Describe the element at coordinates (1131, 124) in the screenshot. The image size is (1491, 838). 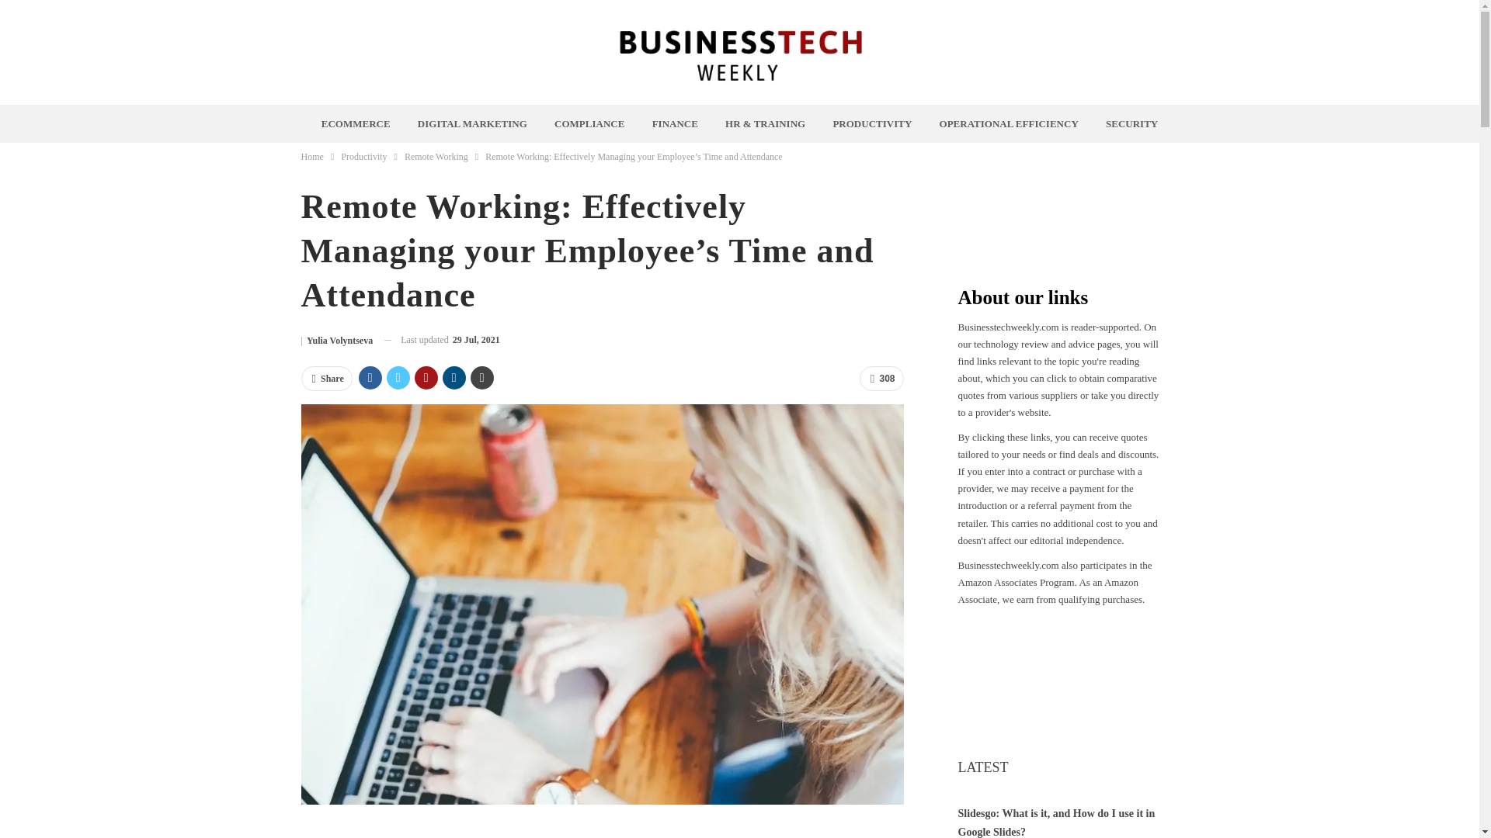
I see `SECURITY` at that location.